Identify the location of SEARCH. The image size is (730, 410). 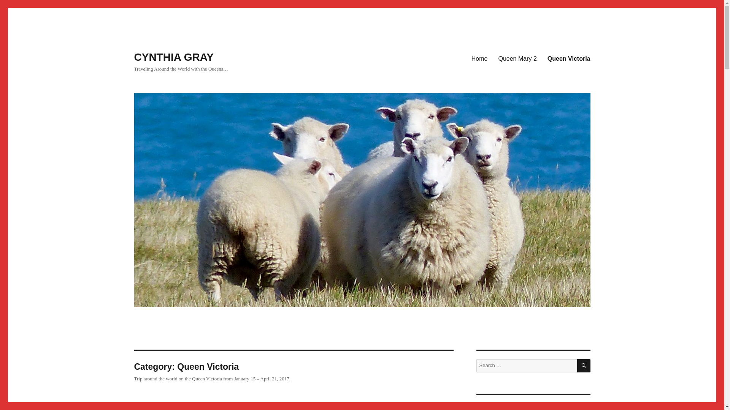
(584, 366).